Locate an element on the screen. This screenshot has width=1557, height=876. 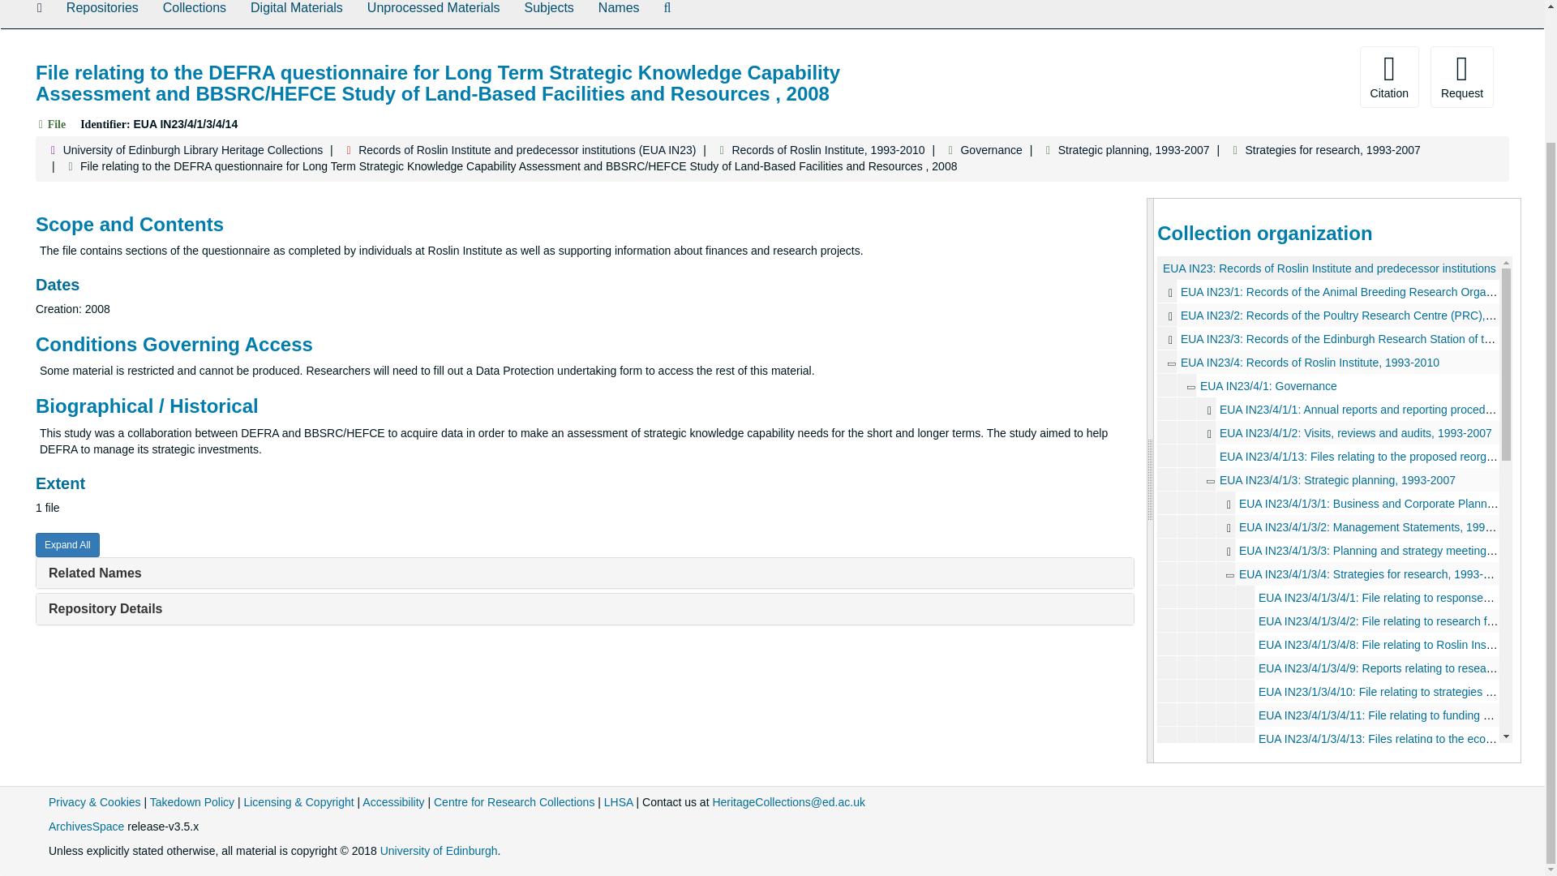
Records of Roslin Institute is located at coordinates (1328, 362).